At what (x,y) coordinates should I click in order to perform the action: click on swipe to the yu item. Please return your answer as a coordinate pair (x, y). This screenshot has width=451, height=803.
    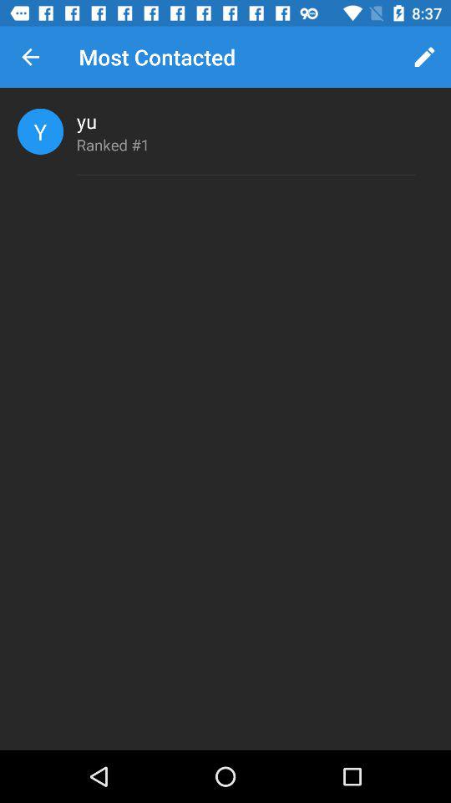
    Looking at the image, I should click on (87, 120).